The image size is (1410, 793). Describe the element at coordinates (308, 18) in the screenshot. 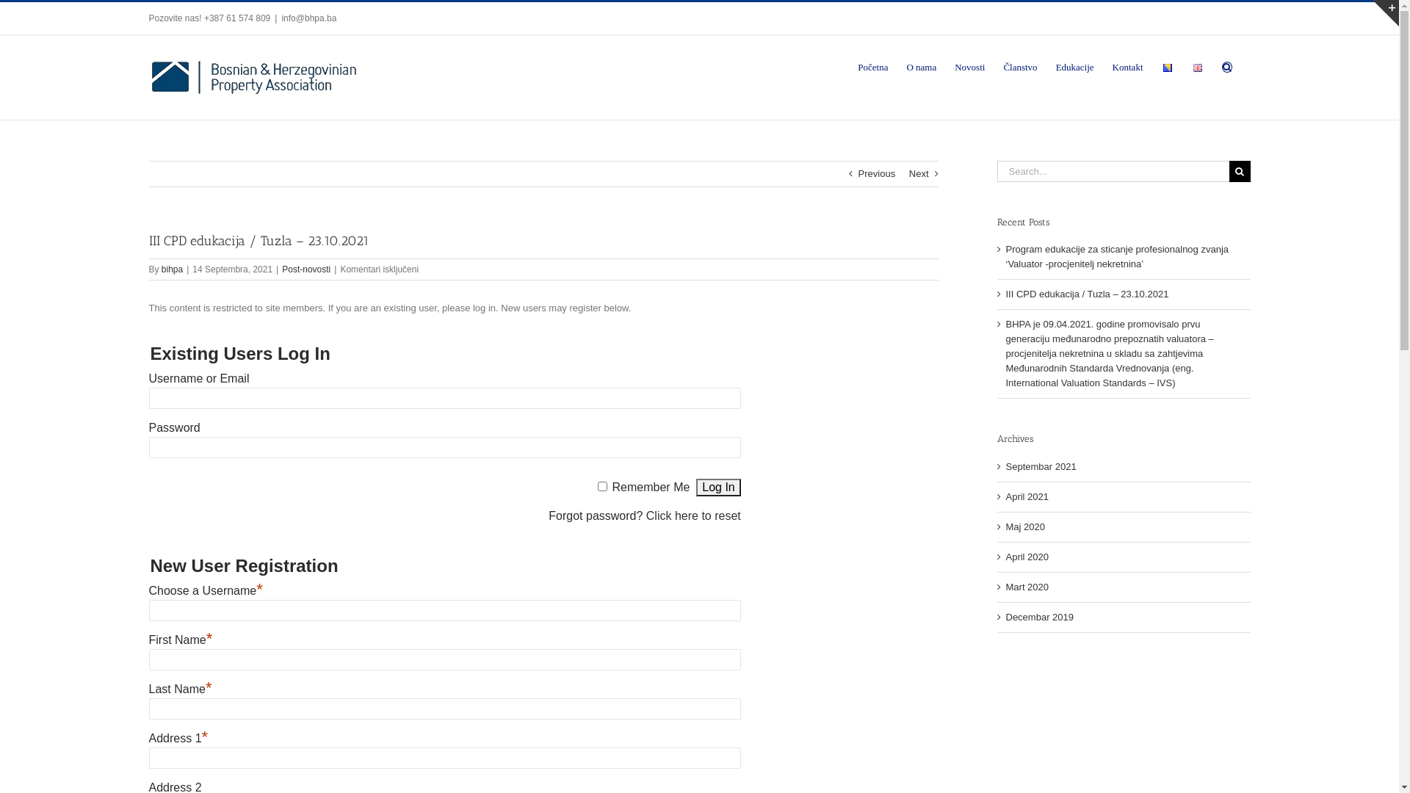

I see `info@bhpa.ba` at that location.